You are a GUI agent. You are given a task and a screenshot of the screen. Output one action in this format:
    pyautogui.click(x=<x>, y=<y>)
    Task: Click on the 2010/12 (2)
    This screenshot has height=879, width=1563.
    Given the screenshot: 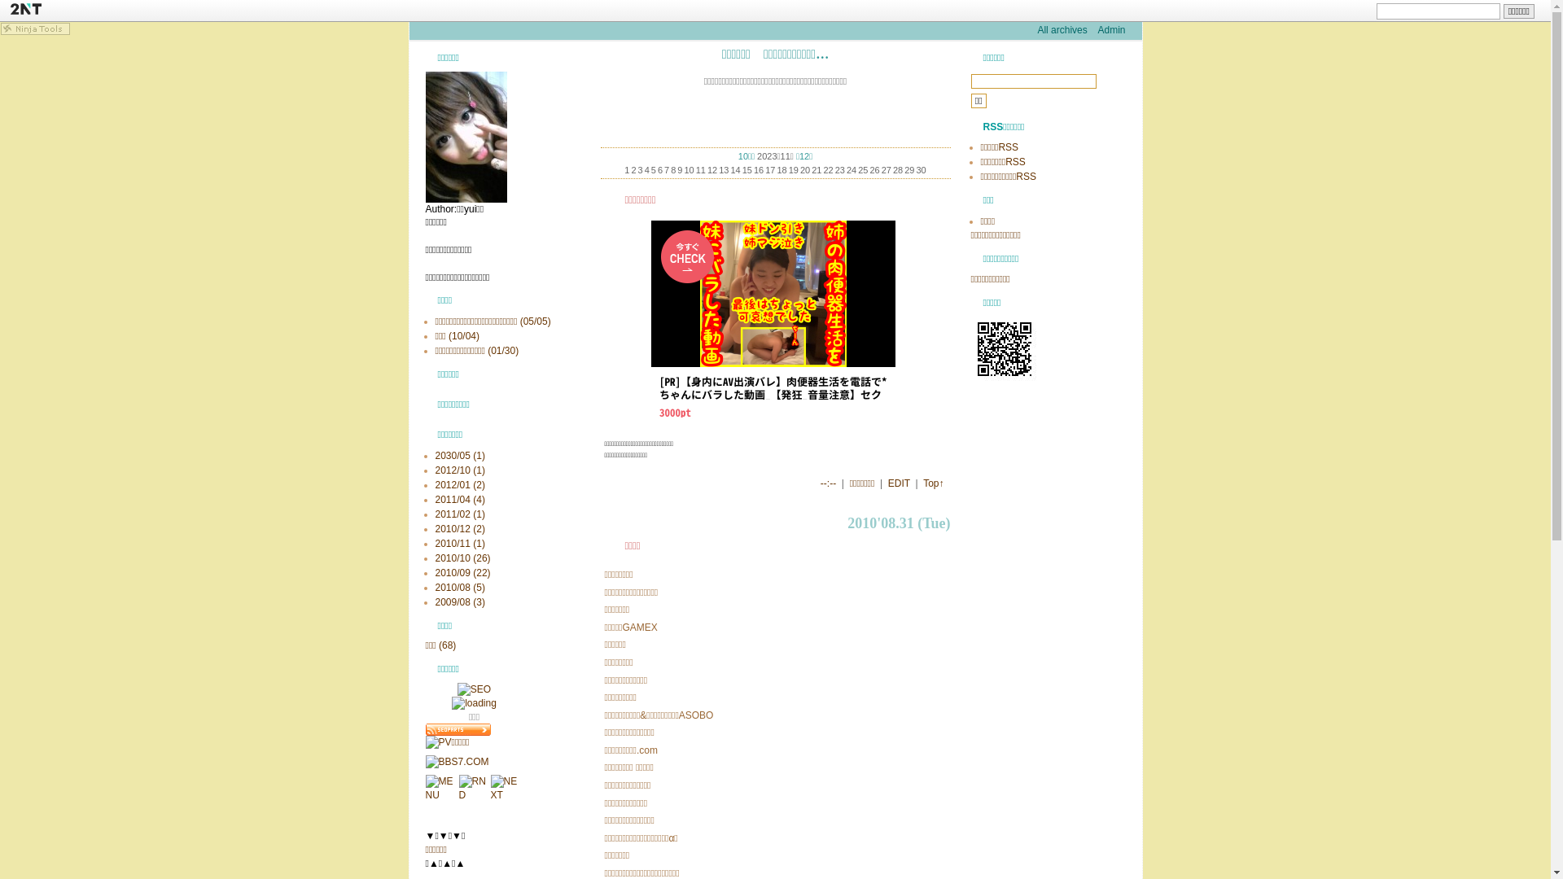 What is the action you would take?
    pyautogui.click(x=459, y=529)
    